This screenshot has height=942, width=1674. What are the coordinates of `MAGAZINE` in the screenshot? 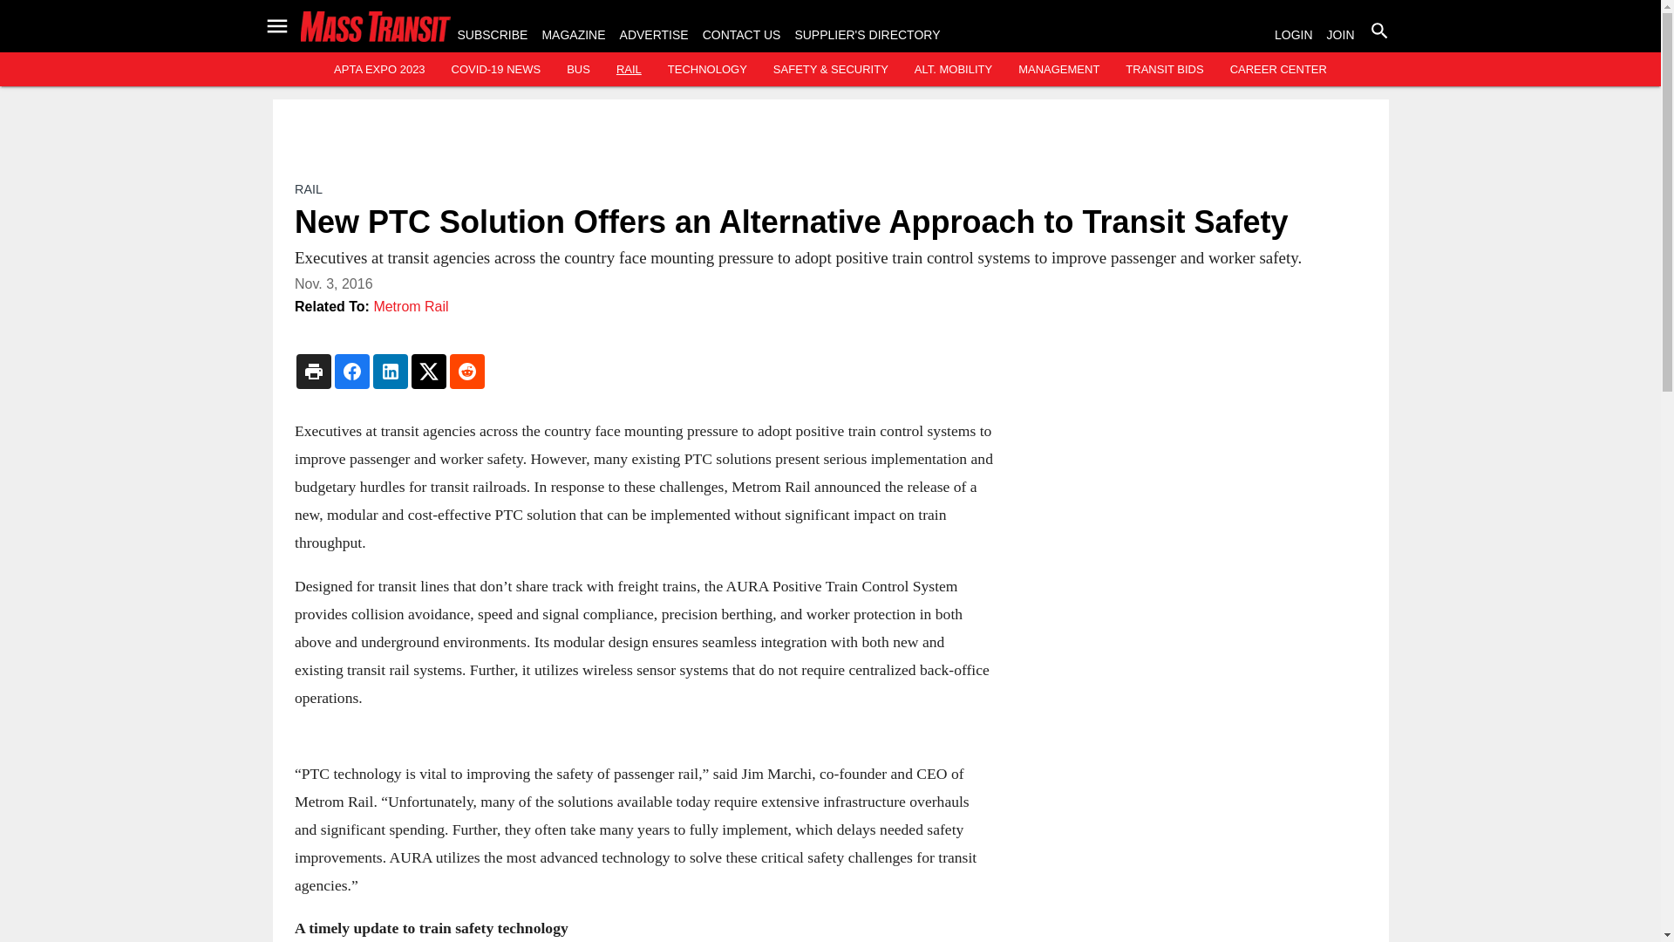 It's located at (572, 35).